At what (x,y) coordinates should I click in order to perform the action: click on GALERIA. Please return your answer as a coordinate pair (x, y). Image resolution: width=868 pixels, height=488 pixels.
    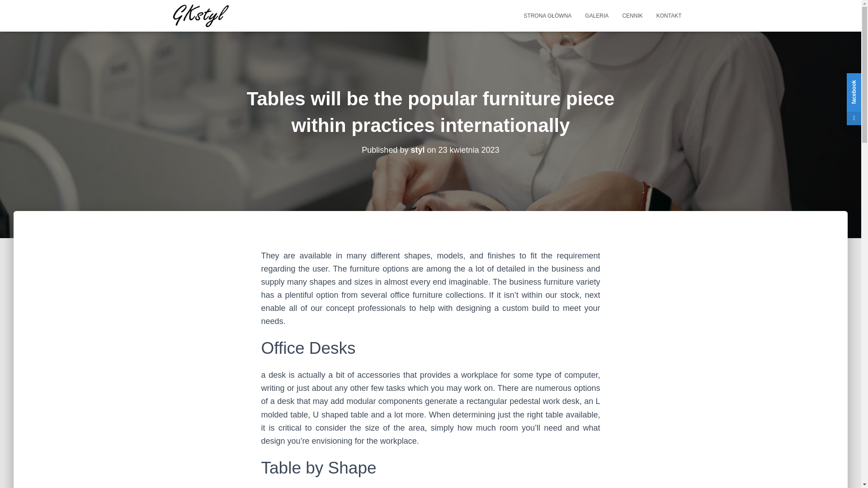
    Looking at the image, I should click on (597, 15).